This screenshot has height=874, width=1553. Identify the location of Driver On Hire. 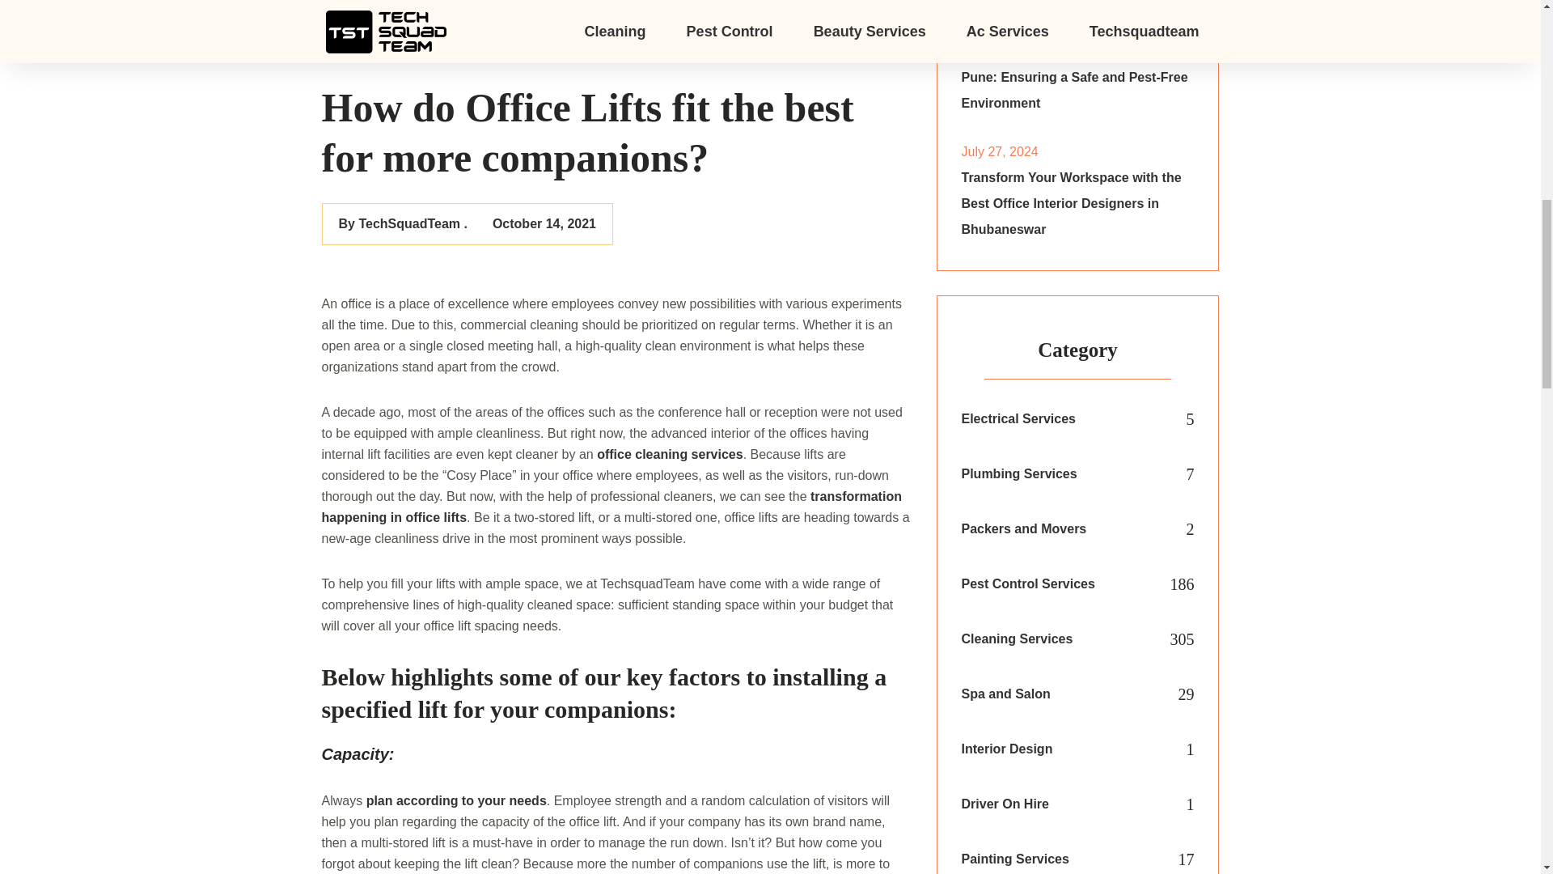
(1005, 804).